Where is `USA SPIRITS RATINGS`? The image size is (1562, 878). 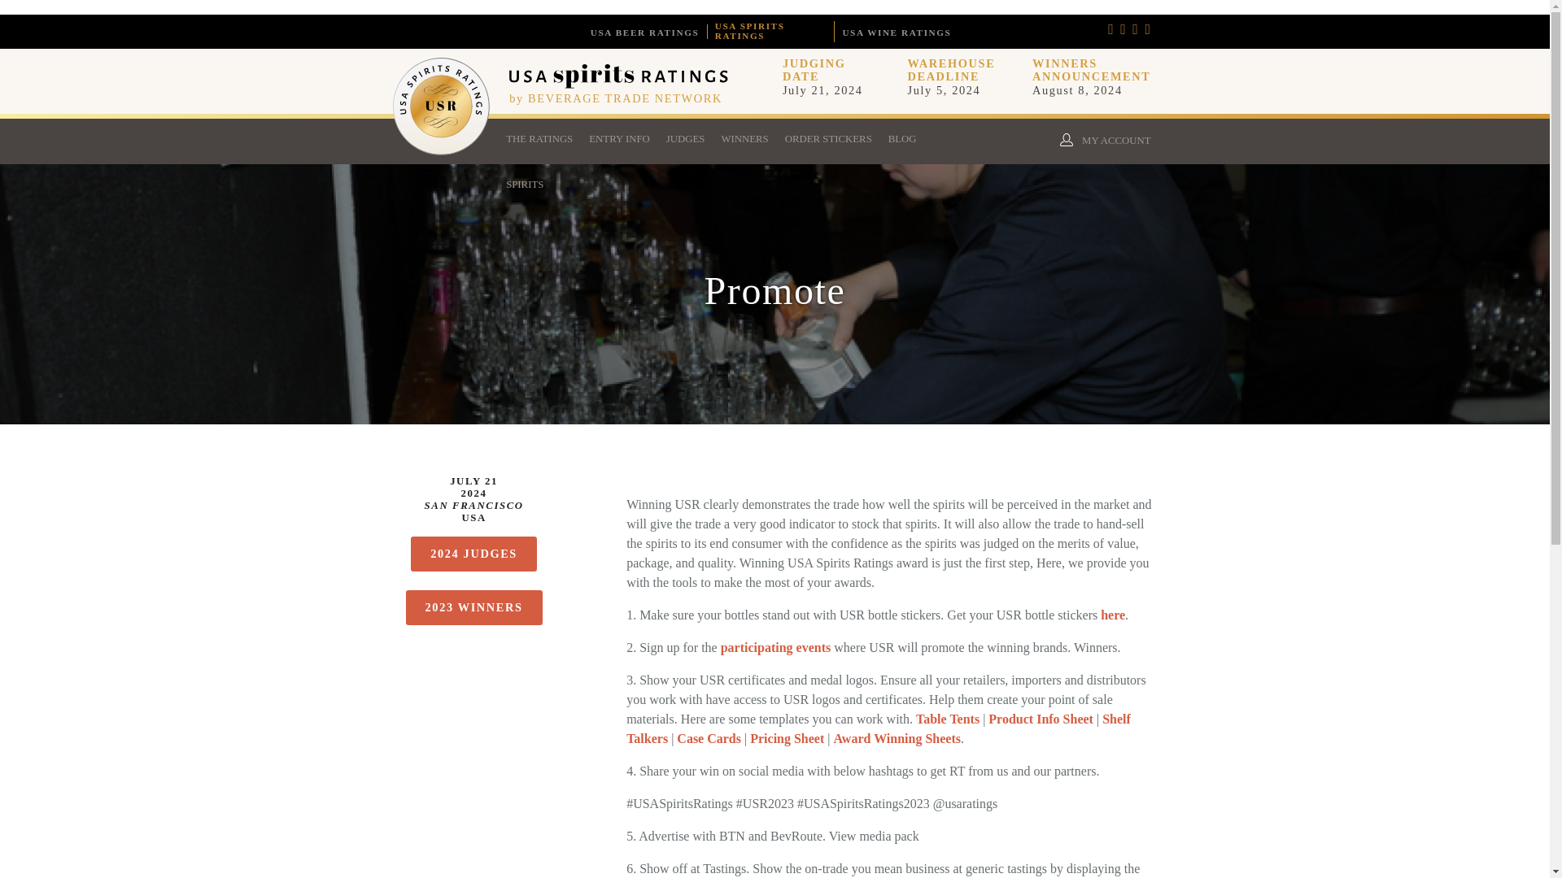
USA SPIRITS RATINGS is located at coordinates (770, 30).